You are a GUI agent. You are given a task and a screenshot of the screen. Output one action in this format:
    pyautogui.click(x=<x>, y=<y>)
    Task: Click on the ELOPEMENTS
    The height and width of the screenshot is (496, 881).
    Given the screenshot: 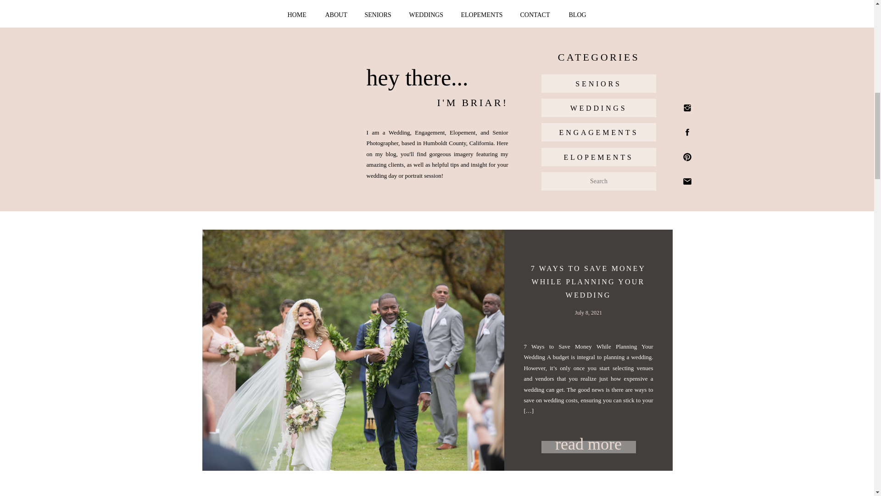 What is the action you would take?
    pyautogui.click(x=482, y=15)
    